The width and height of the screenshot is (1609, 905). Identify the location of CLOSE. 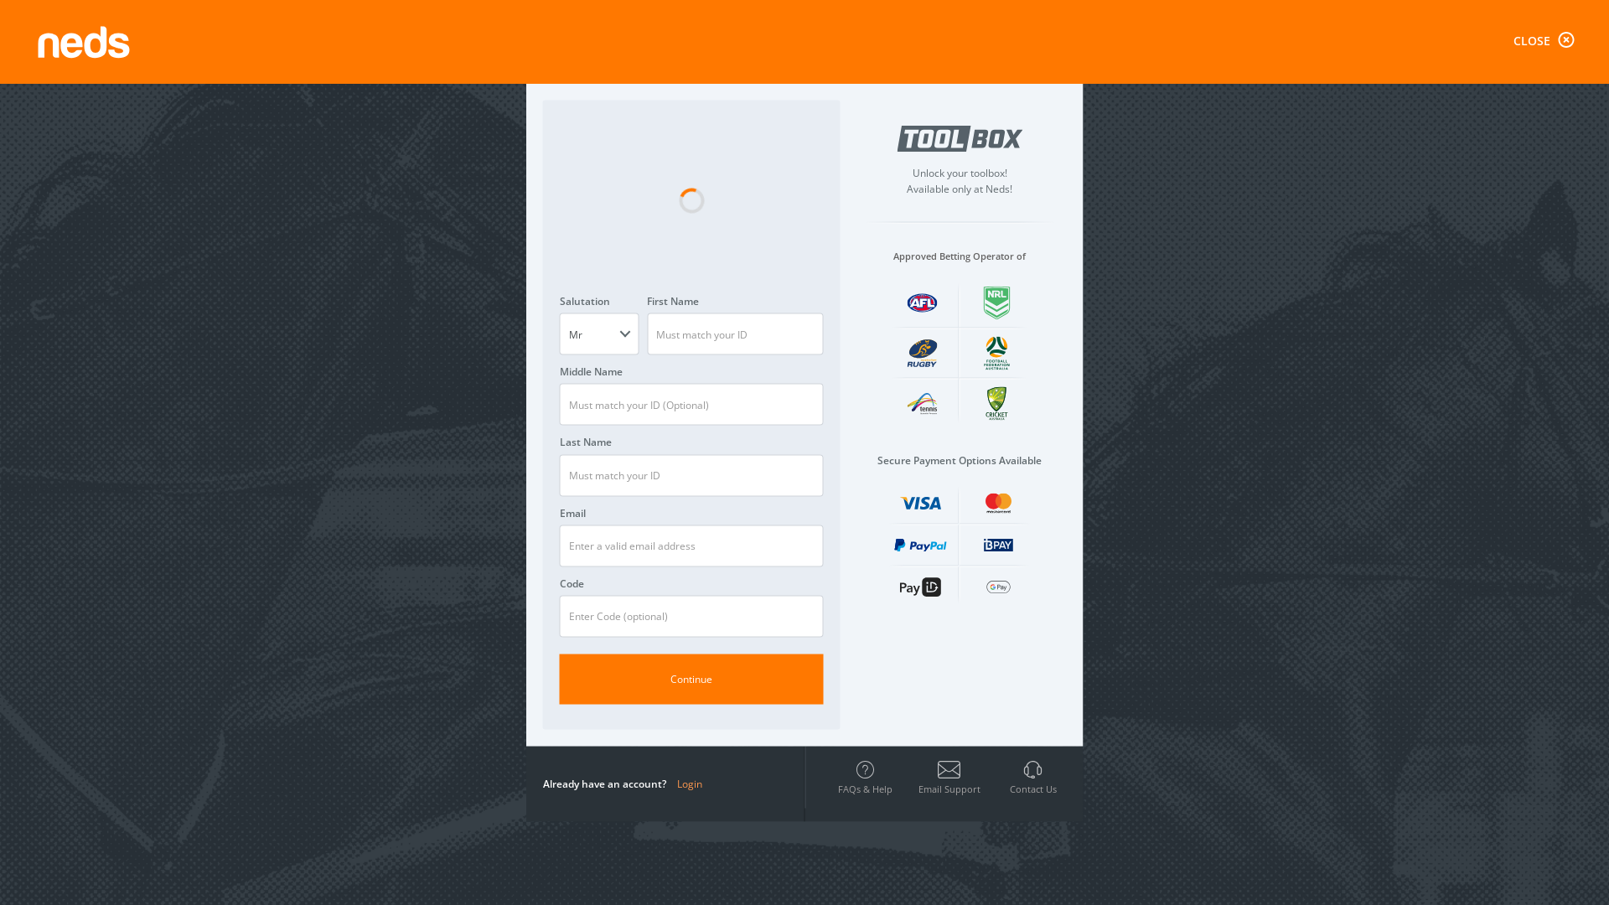
(1546, 41).